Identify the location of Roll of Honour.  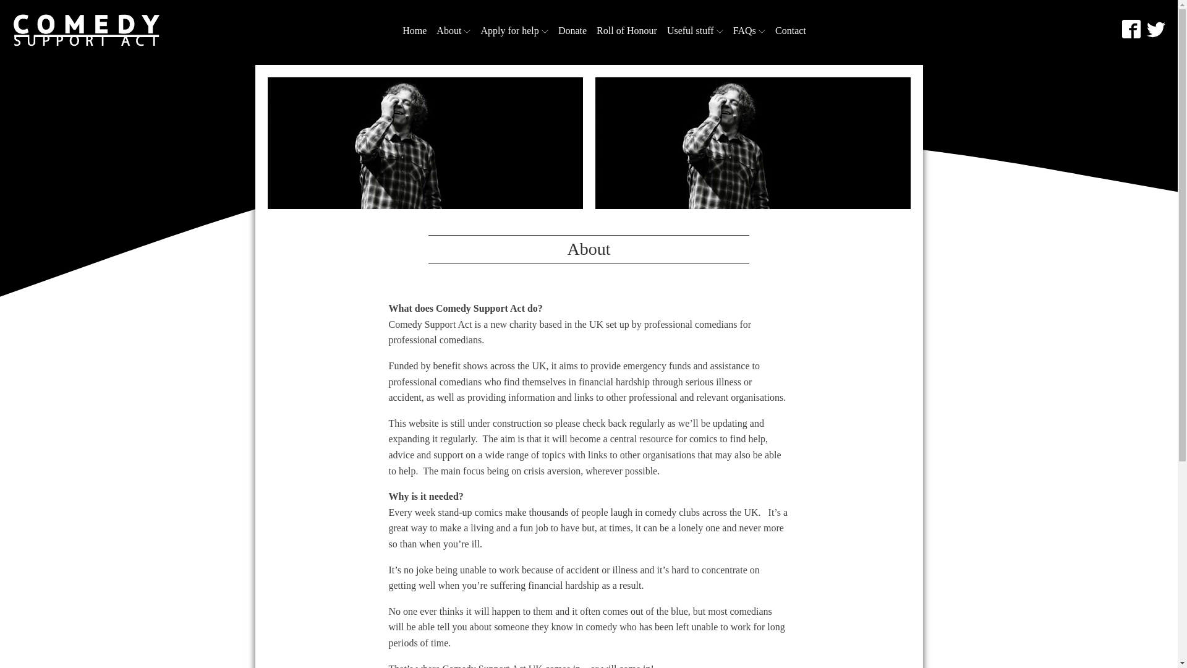
(627, 30).